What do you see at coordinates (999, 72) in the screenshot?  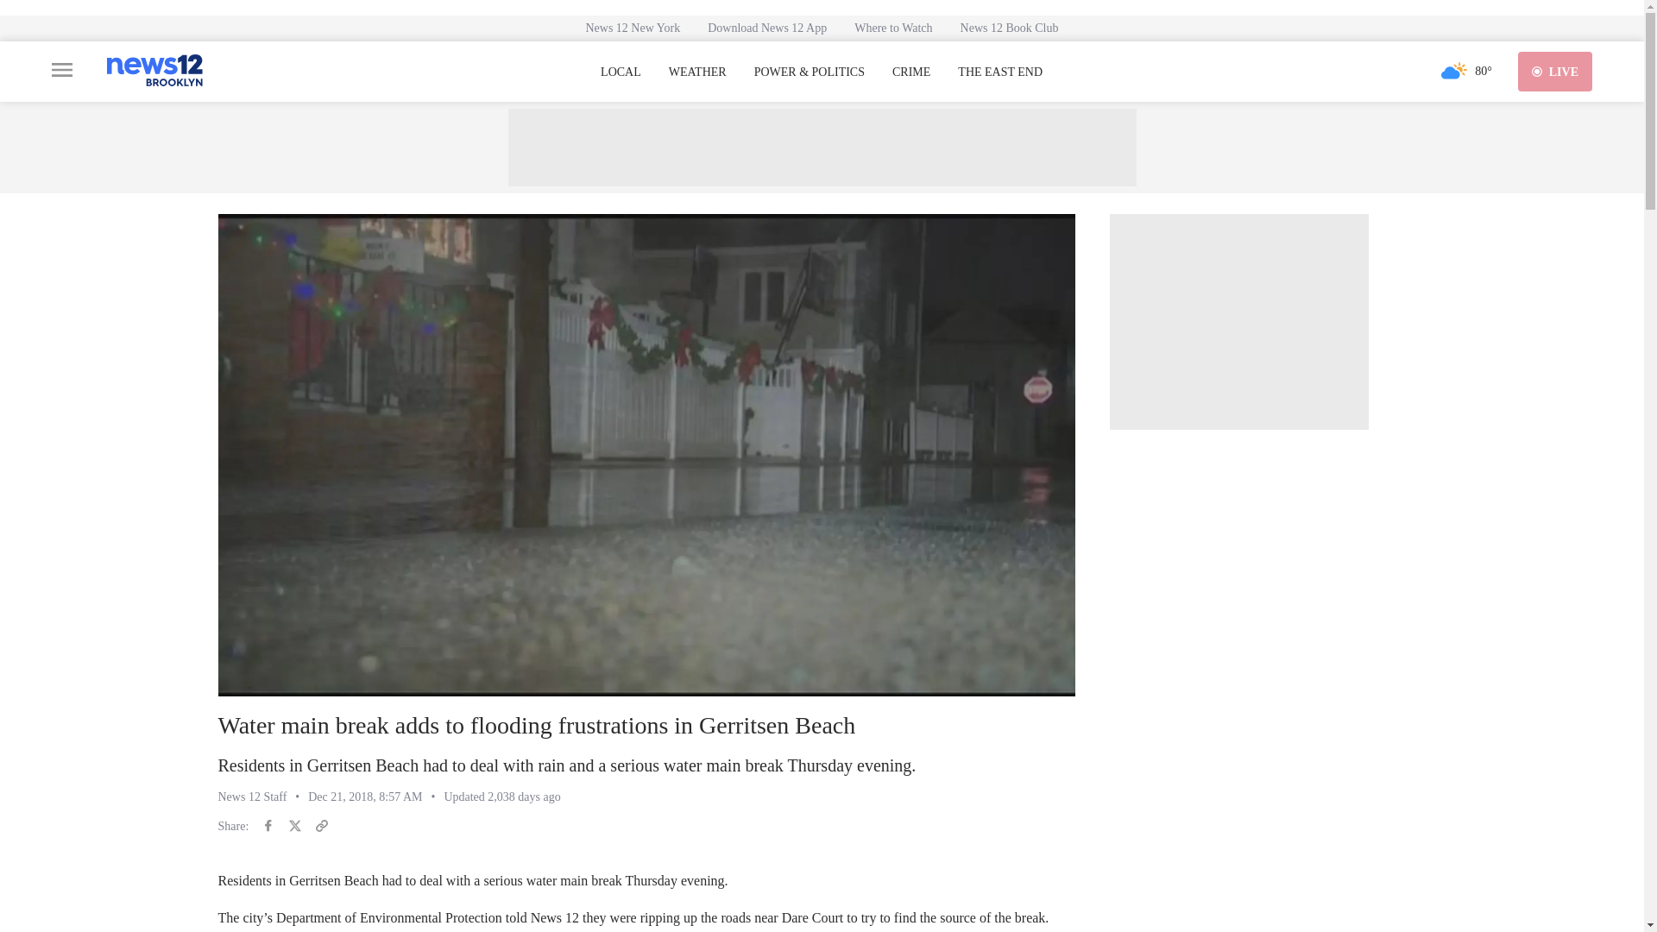 I see `THE EAST END` at bounding box center [999, 72].